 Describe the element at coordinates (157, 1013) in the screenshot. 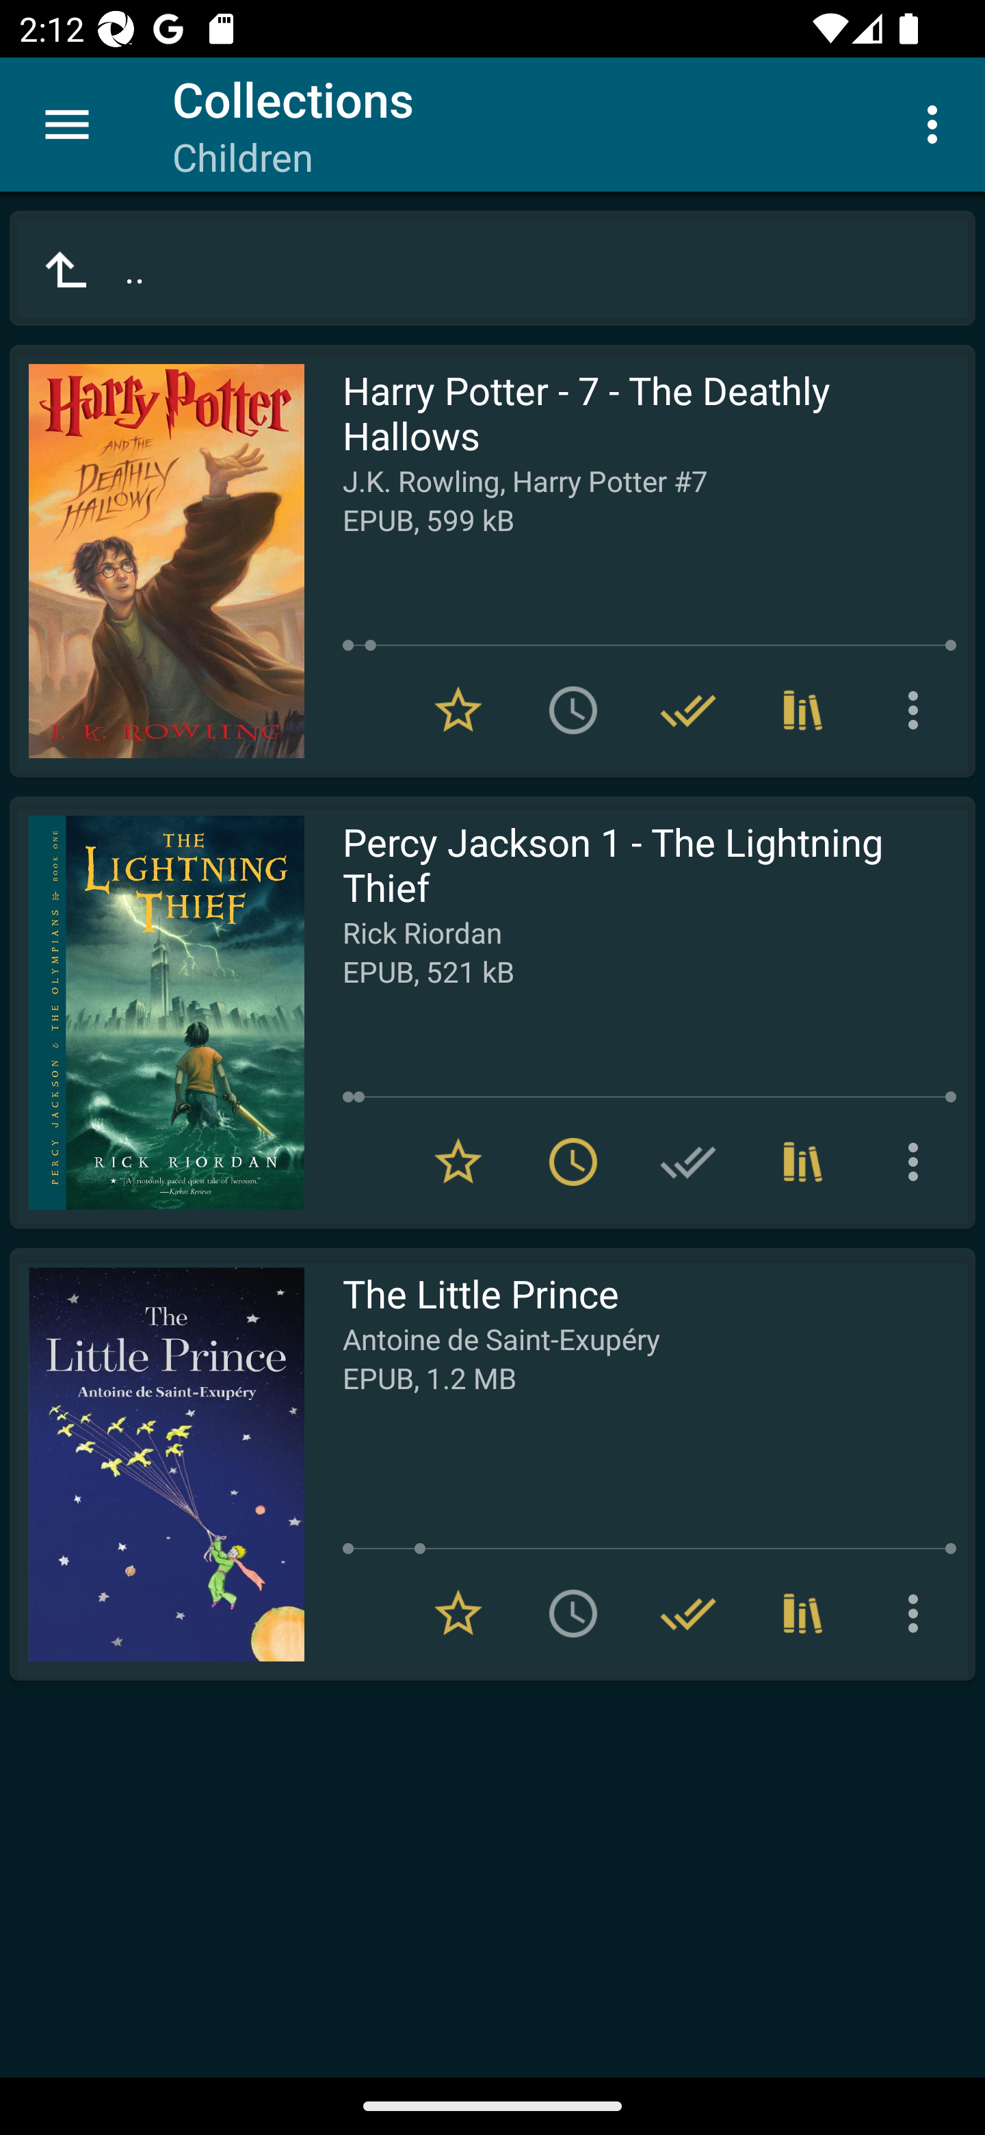

I see `Read Percy Jackson 1 - The Lightning Thief` at that location.